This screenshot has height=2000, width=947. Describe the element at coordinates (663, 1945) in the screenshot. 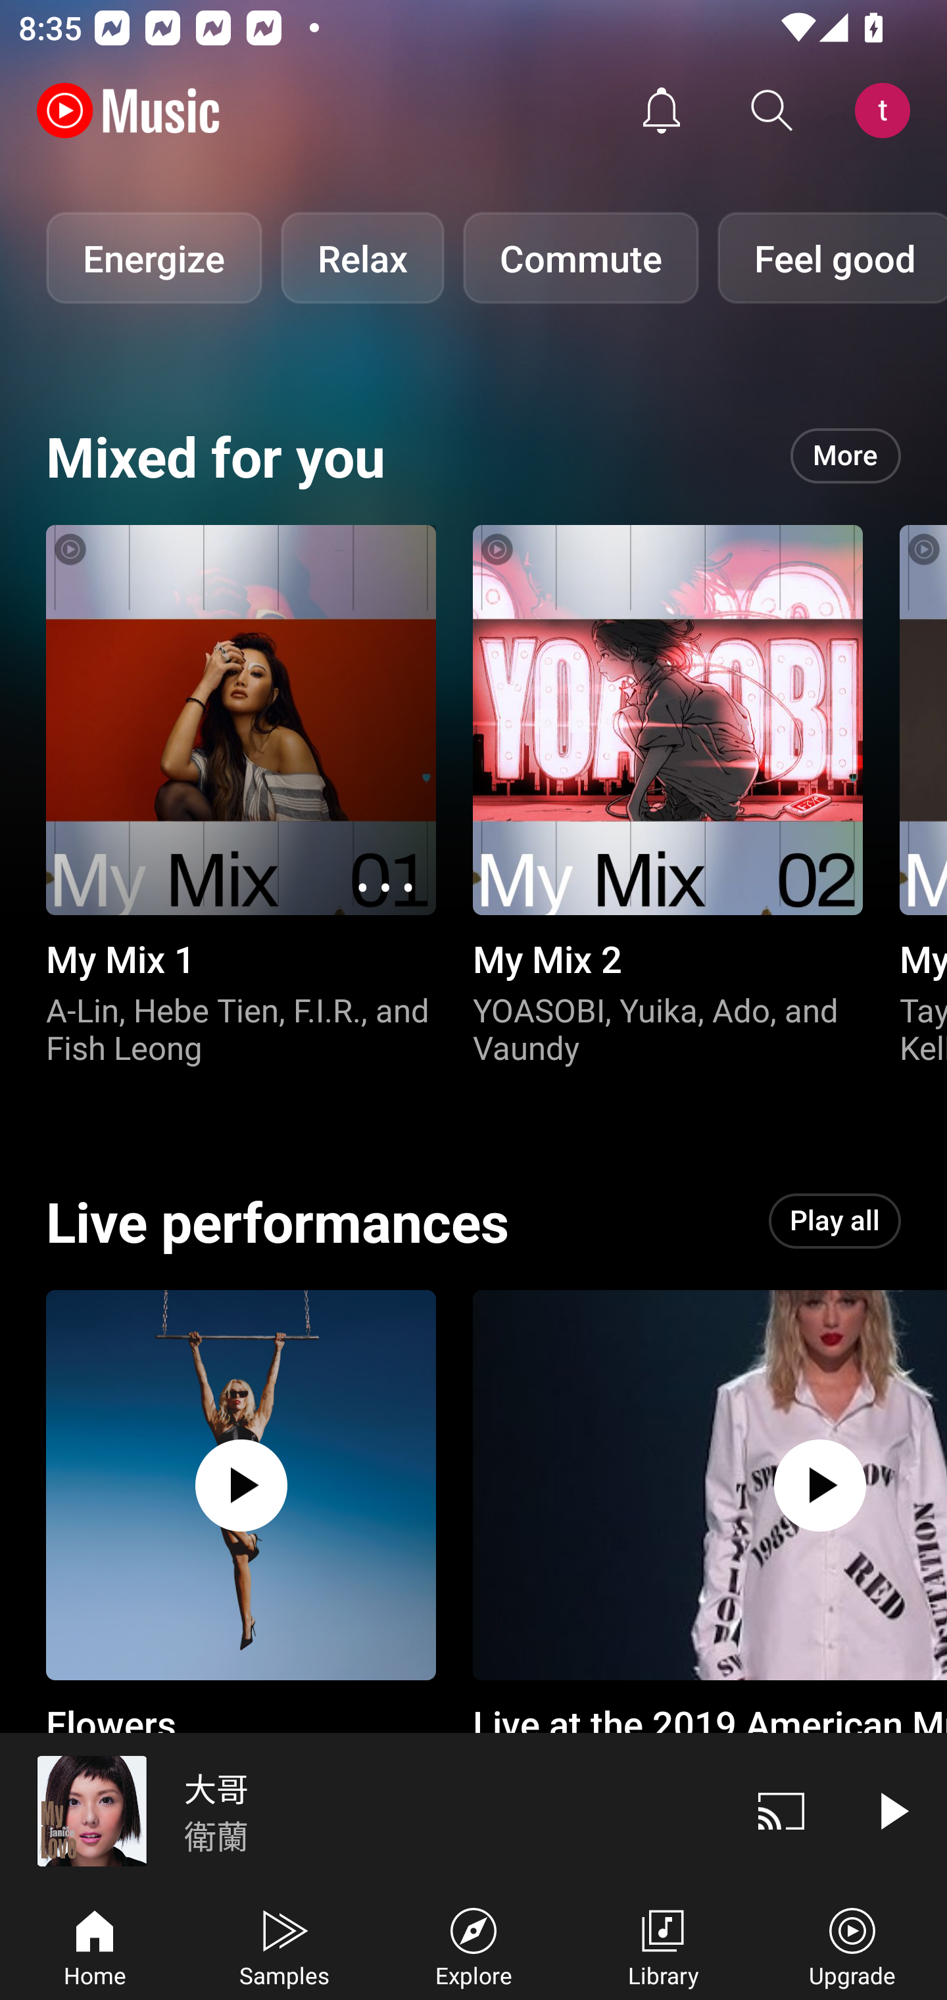

I see `Library` at that location.